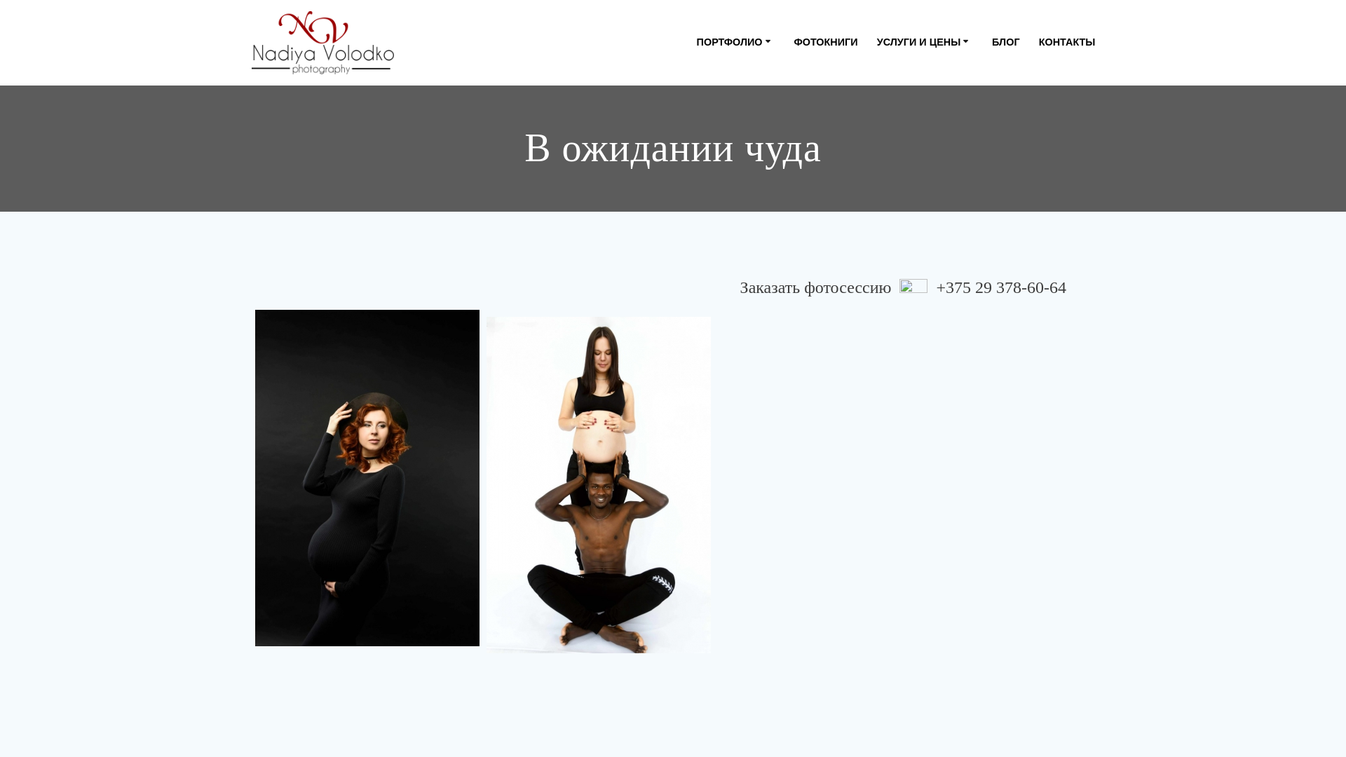 Image resolution: width=1346 pixels, height=757 pixels. I want to click on 16.07.20-92, so click(718, 498).